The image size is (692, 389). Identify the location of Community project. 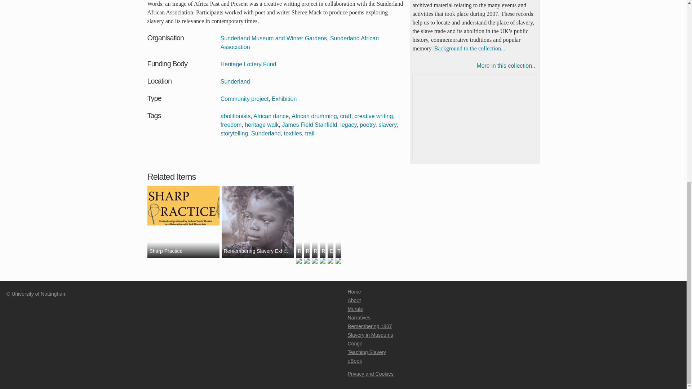
(244, 99).